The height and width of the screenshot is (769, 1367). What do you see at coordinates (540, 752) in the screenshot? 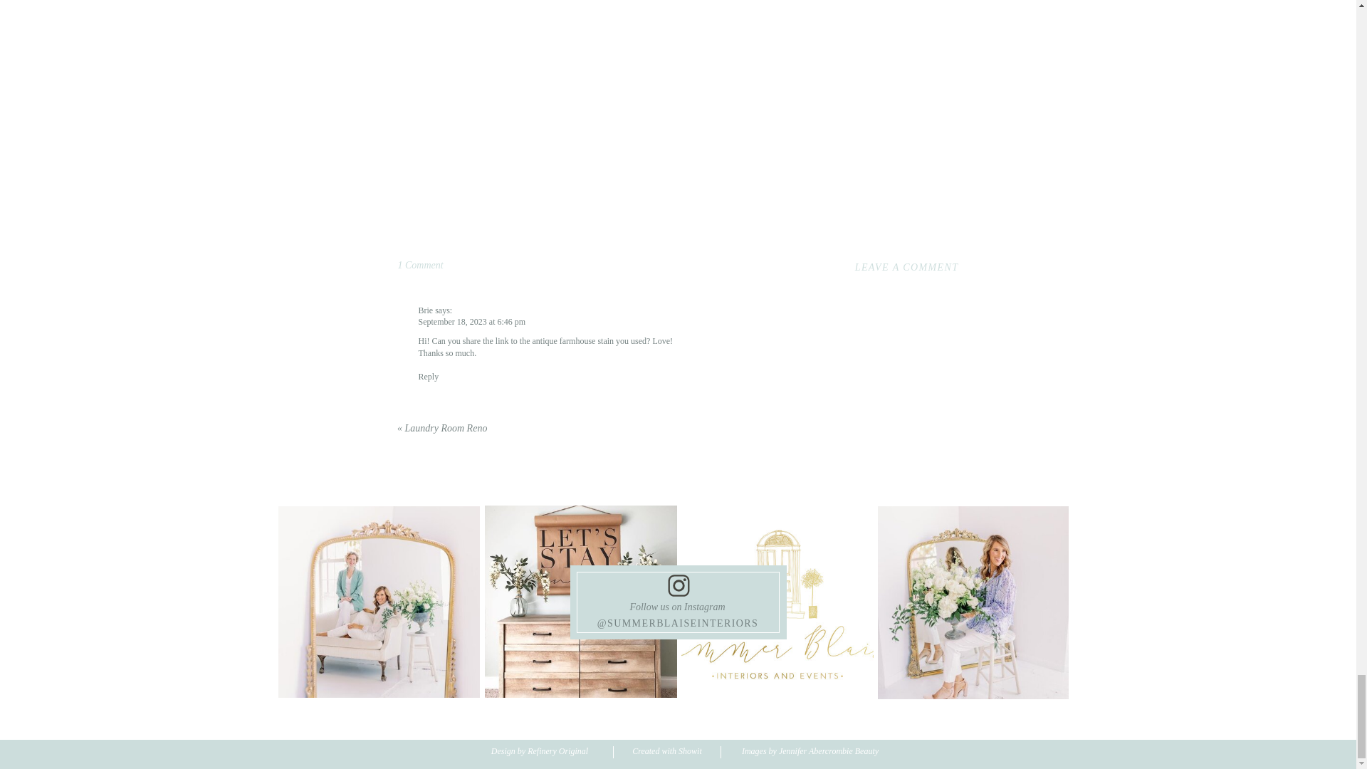
I see `Design by Refinery Original` at bounding box center [540, 752].